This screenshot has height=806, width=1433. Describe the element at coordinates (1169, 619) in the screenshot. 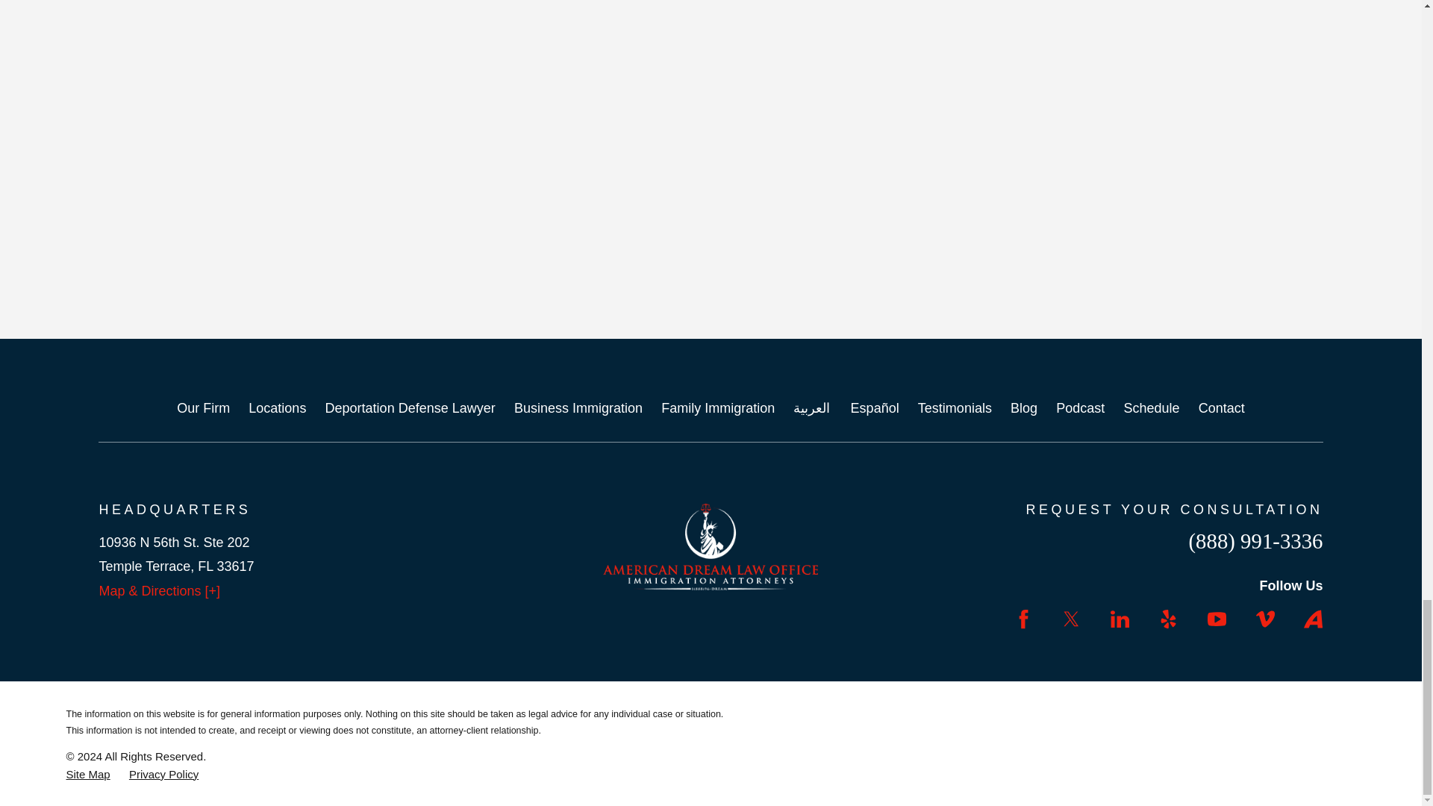

I see `Yelp` at that location.